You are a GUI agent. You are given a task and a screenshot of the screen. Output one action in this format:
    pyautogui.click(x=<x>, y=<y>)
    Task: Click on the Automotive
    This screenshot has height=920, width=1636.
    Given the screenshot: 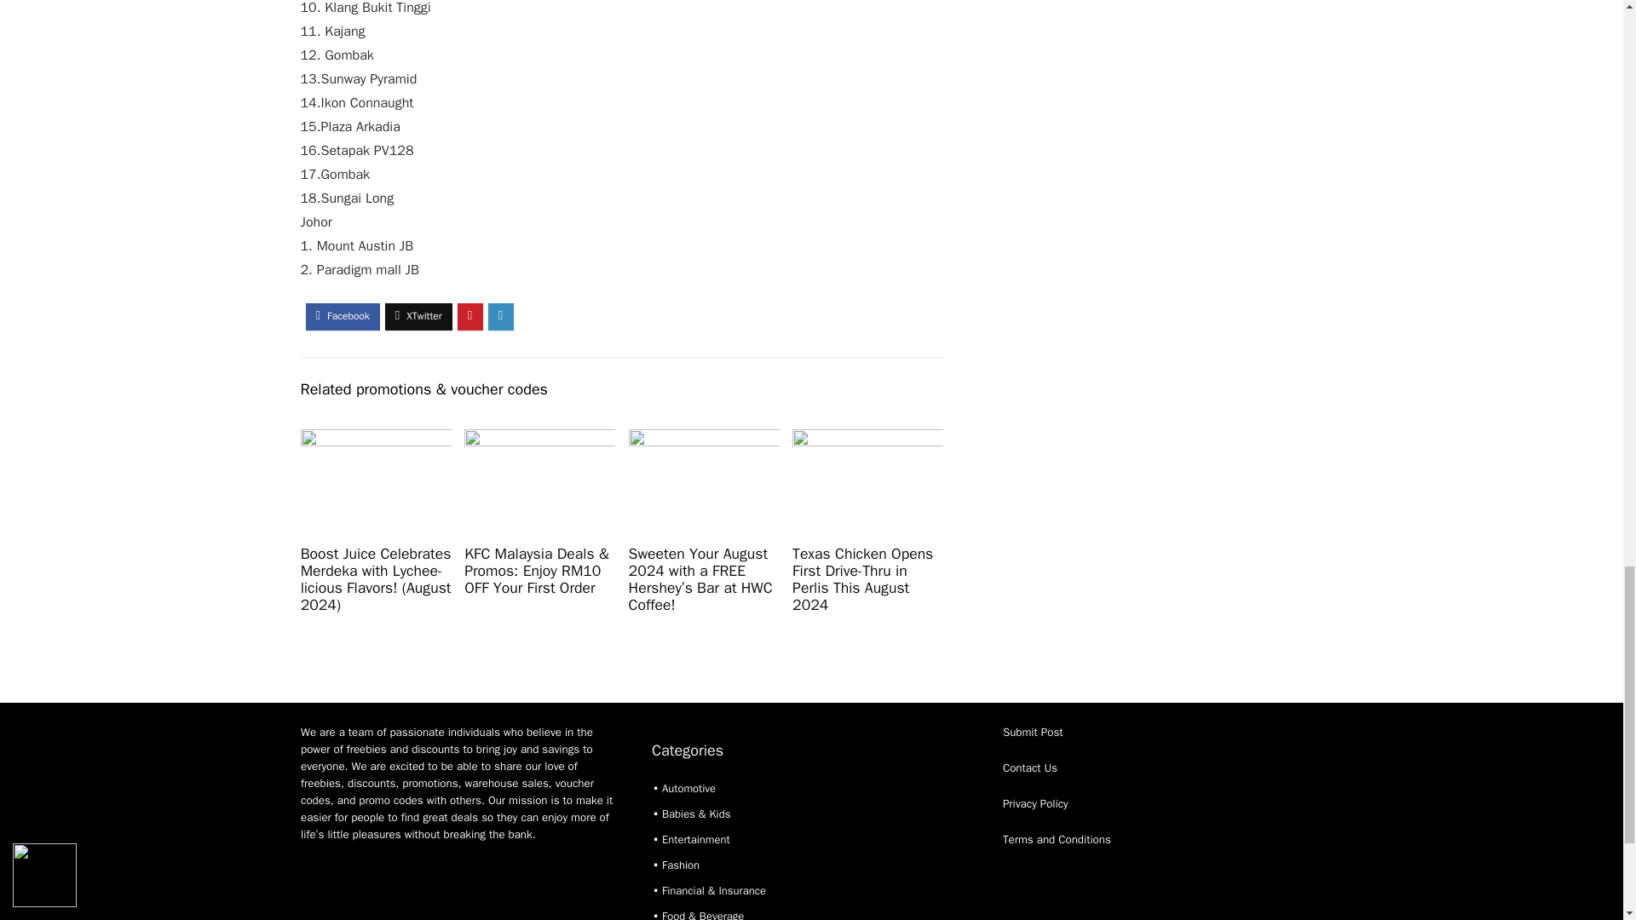 What is the action you would take?
    pyautogui.click(x=688, y=788)
    